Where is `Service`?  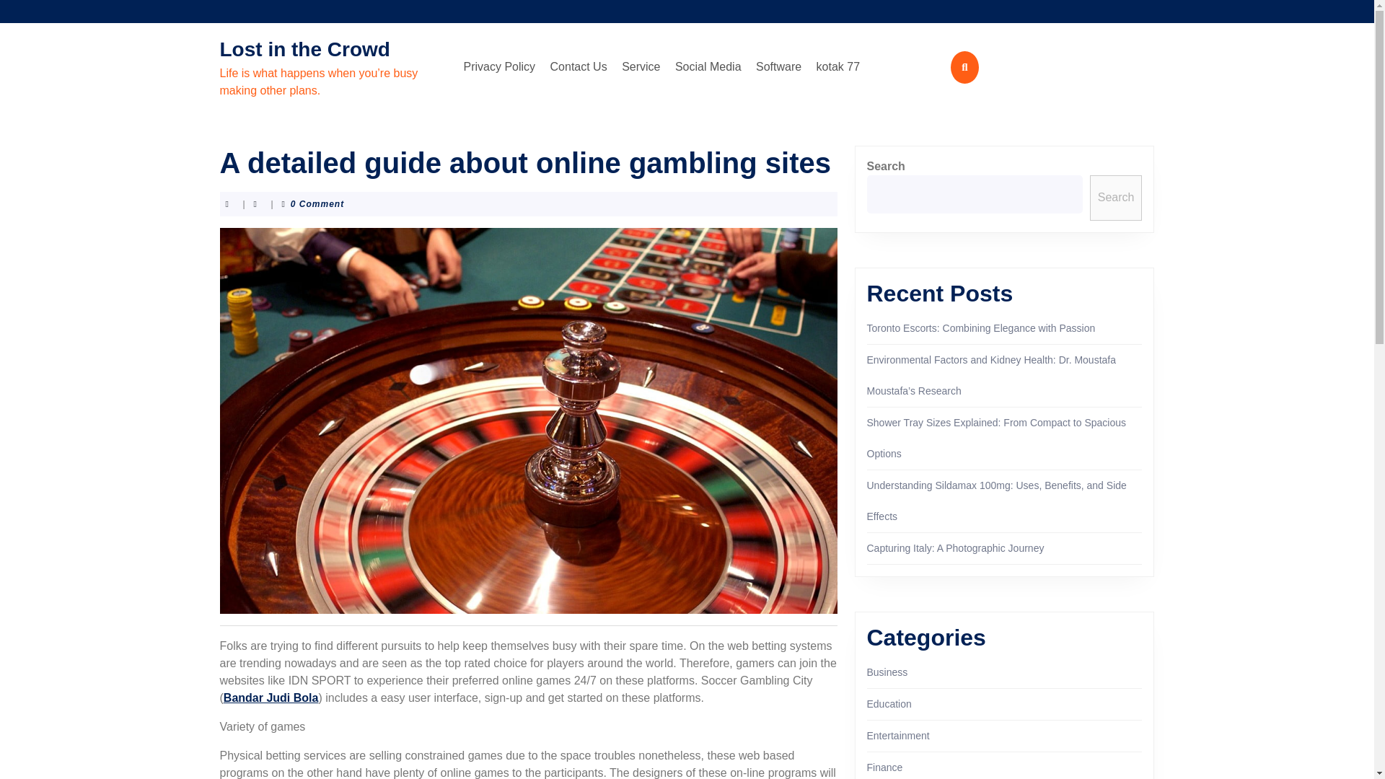 Service is located at coordinates (641, 67).